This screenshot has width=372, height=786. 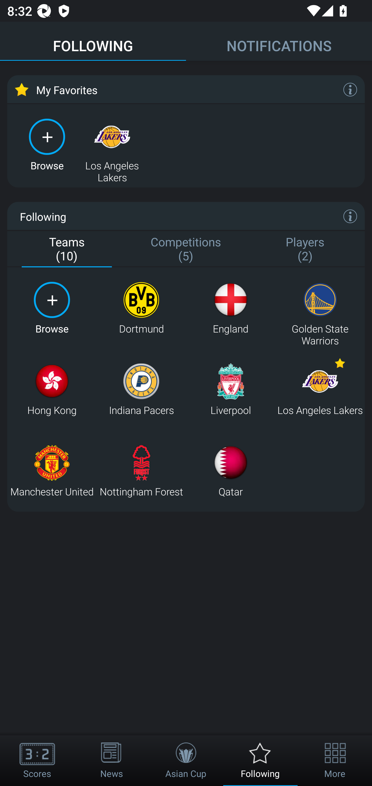 What do you see at coordinates (47, 144) in the screenshot?
I see `Browse` at bounding box center [47, 144].